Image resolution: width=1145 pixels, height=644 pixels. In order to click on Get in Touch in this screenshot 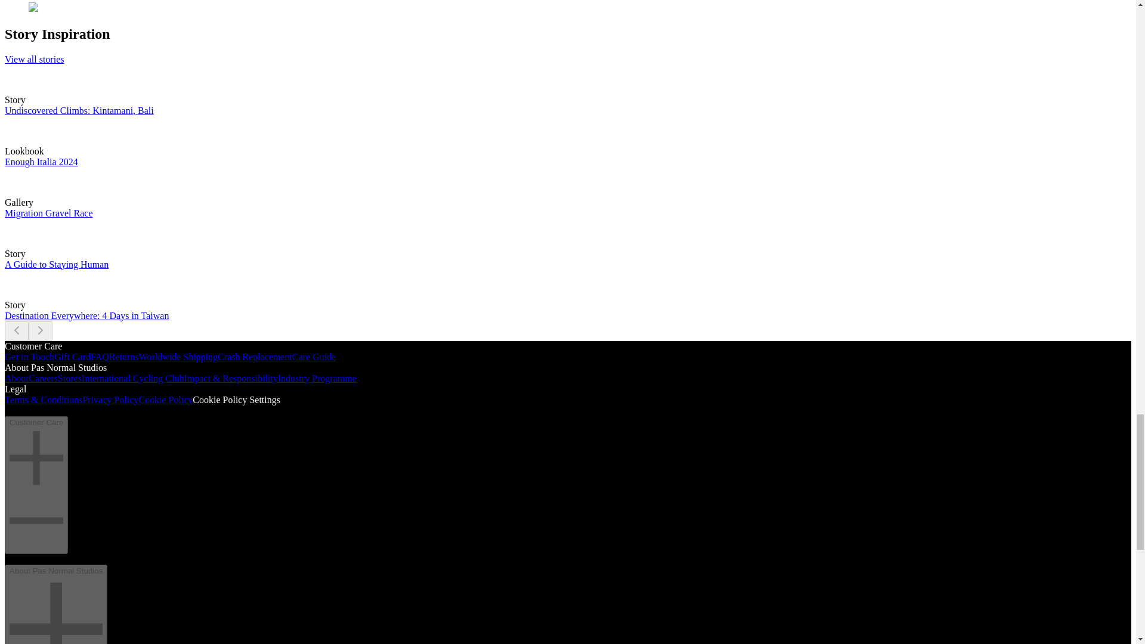, I will do `click(29, 357)`.